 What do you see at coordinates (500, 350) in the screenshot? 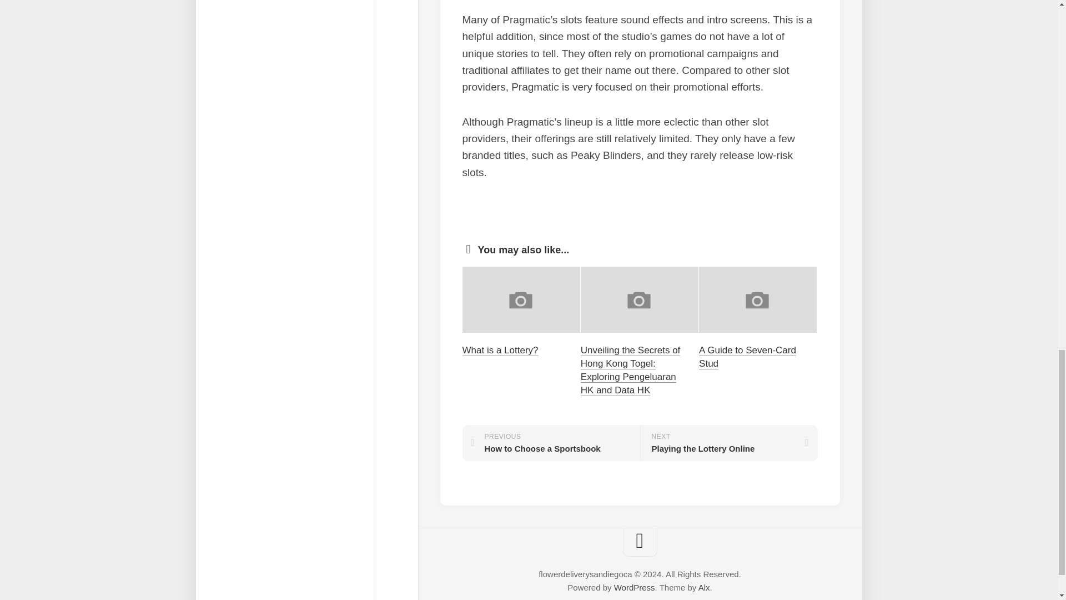
I see `What is a Lottery?` at bounding box center [500, 350].